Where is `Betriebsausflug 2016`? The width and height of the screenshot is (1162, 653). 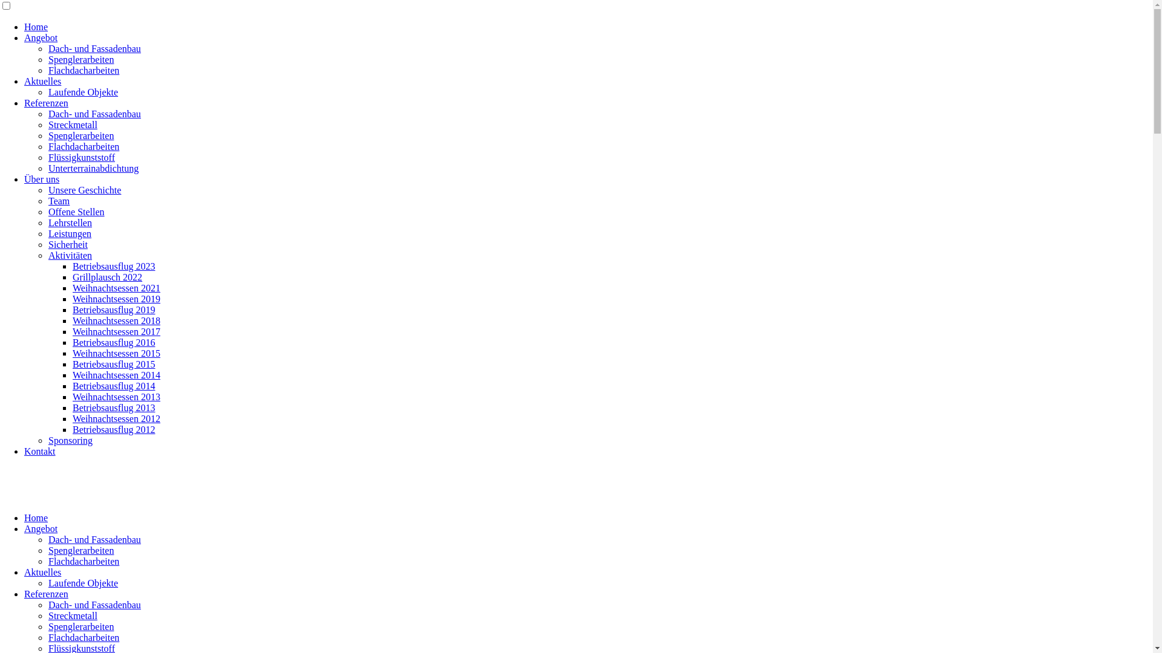
Betriebsausflug 2016 is located at coordinates (114, 342).